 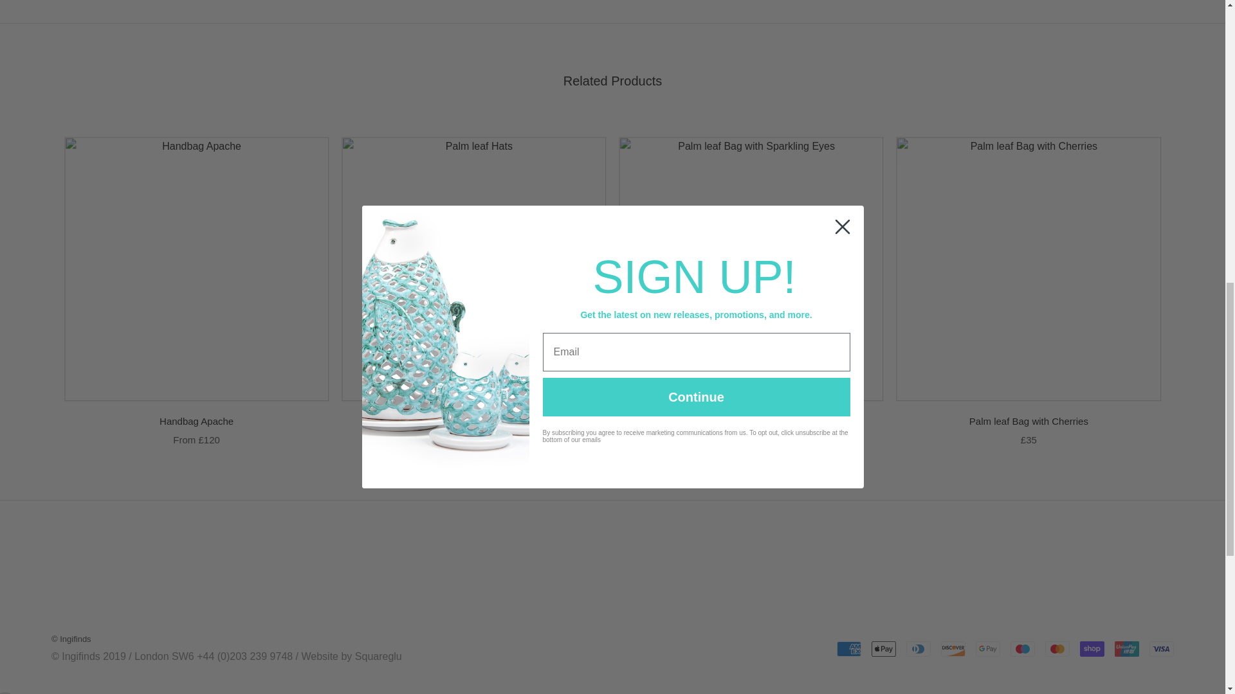 I want to click on Google Pay, so click(x=988, y=648).